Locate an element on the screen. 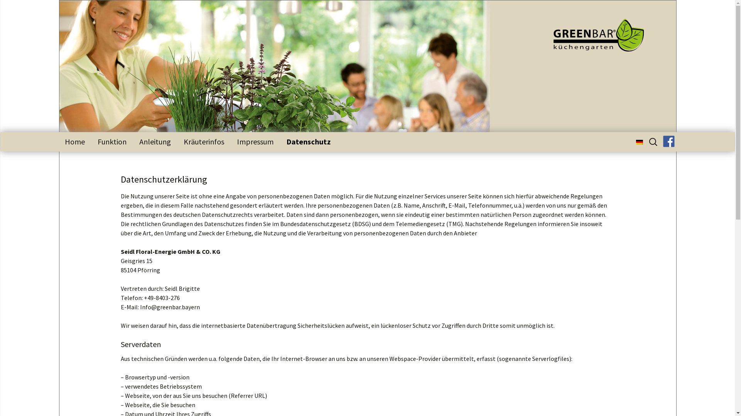  Greenbar is located at coordinates (591, 38).